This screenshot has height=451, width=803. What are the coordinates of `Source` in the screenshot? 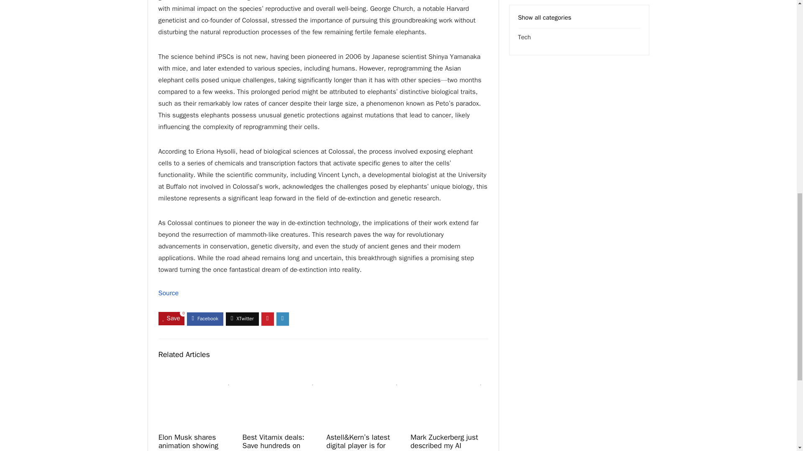 It's located at (168, 293).